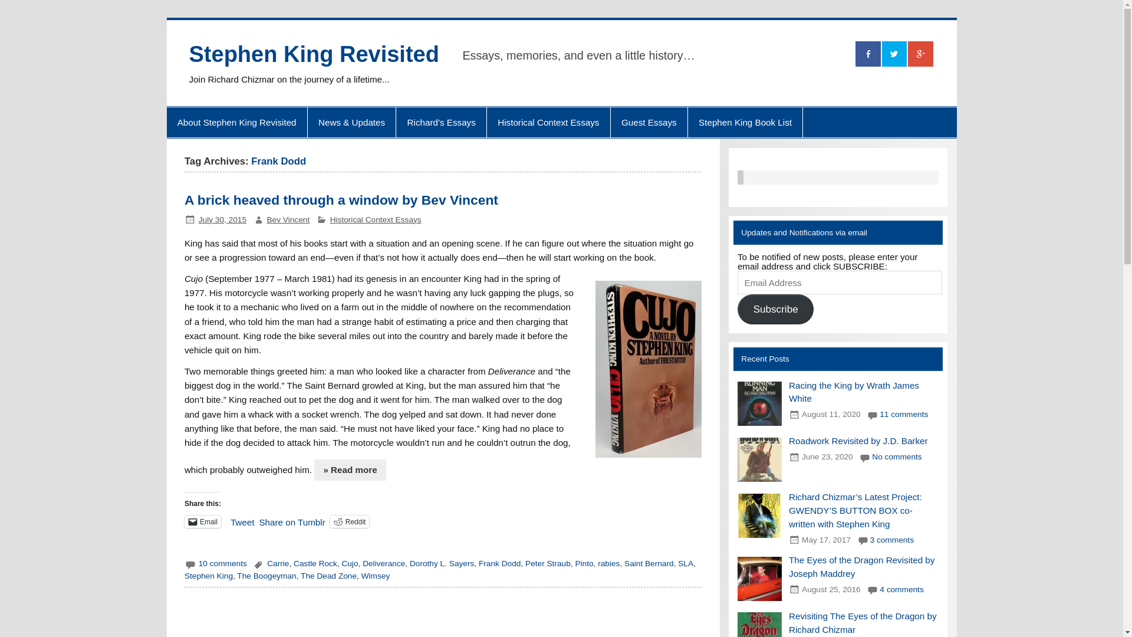 The height and width of the screenshot is (637, 1132). What do you see at coordinates (349, 564) in the screenshot?
I see `Cujo` at bounding box center [349, 564].